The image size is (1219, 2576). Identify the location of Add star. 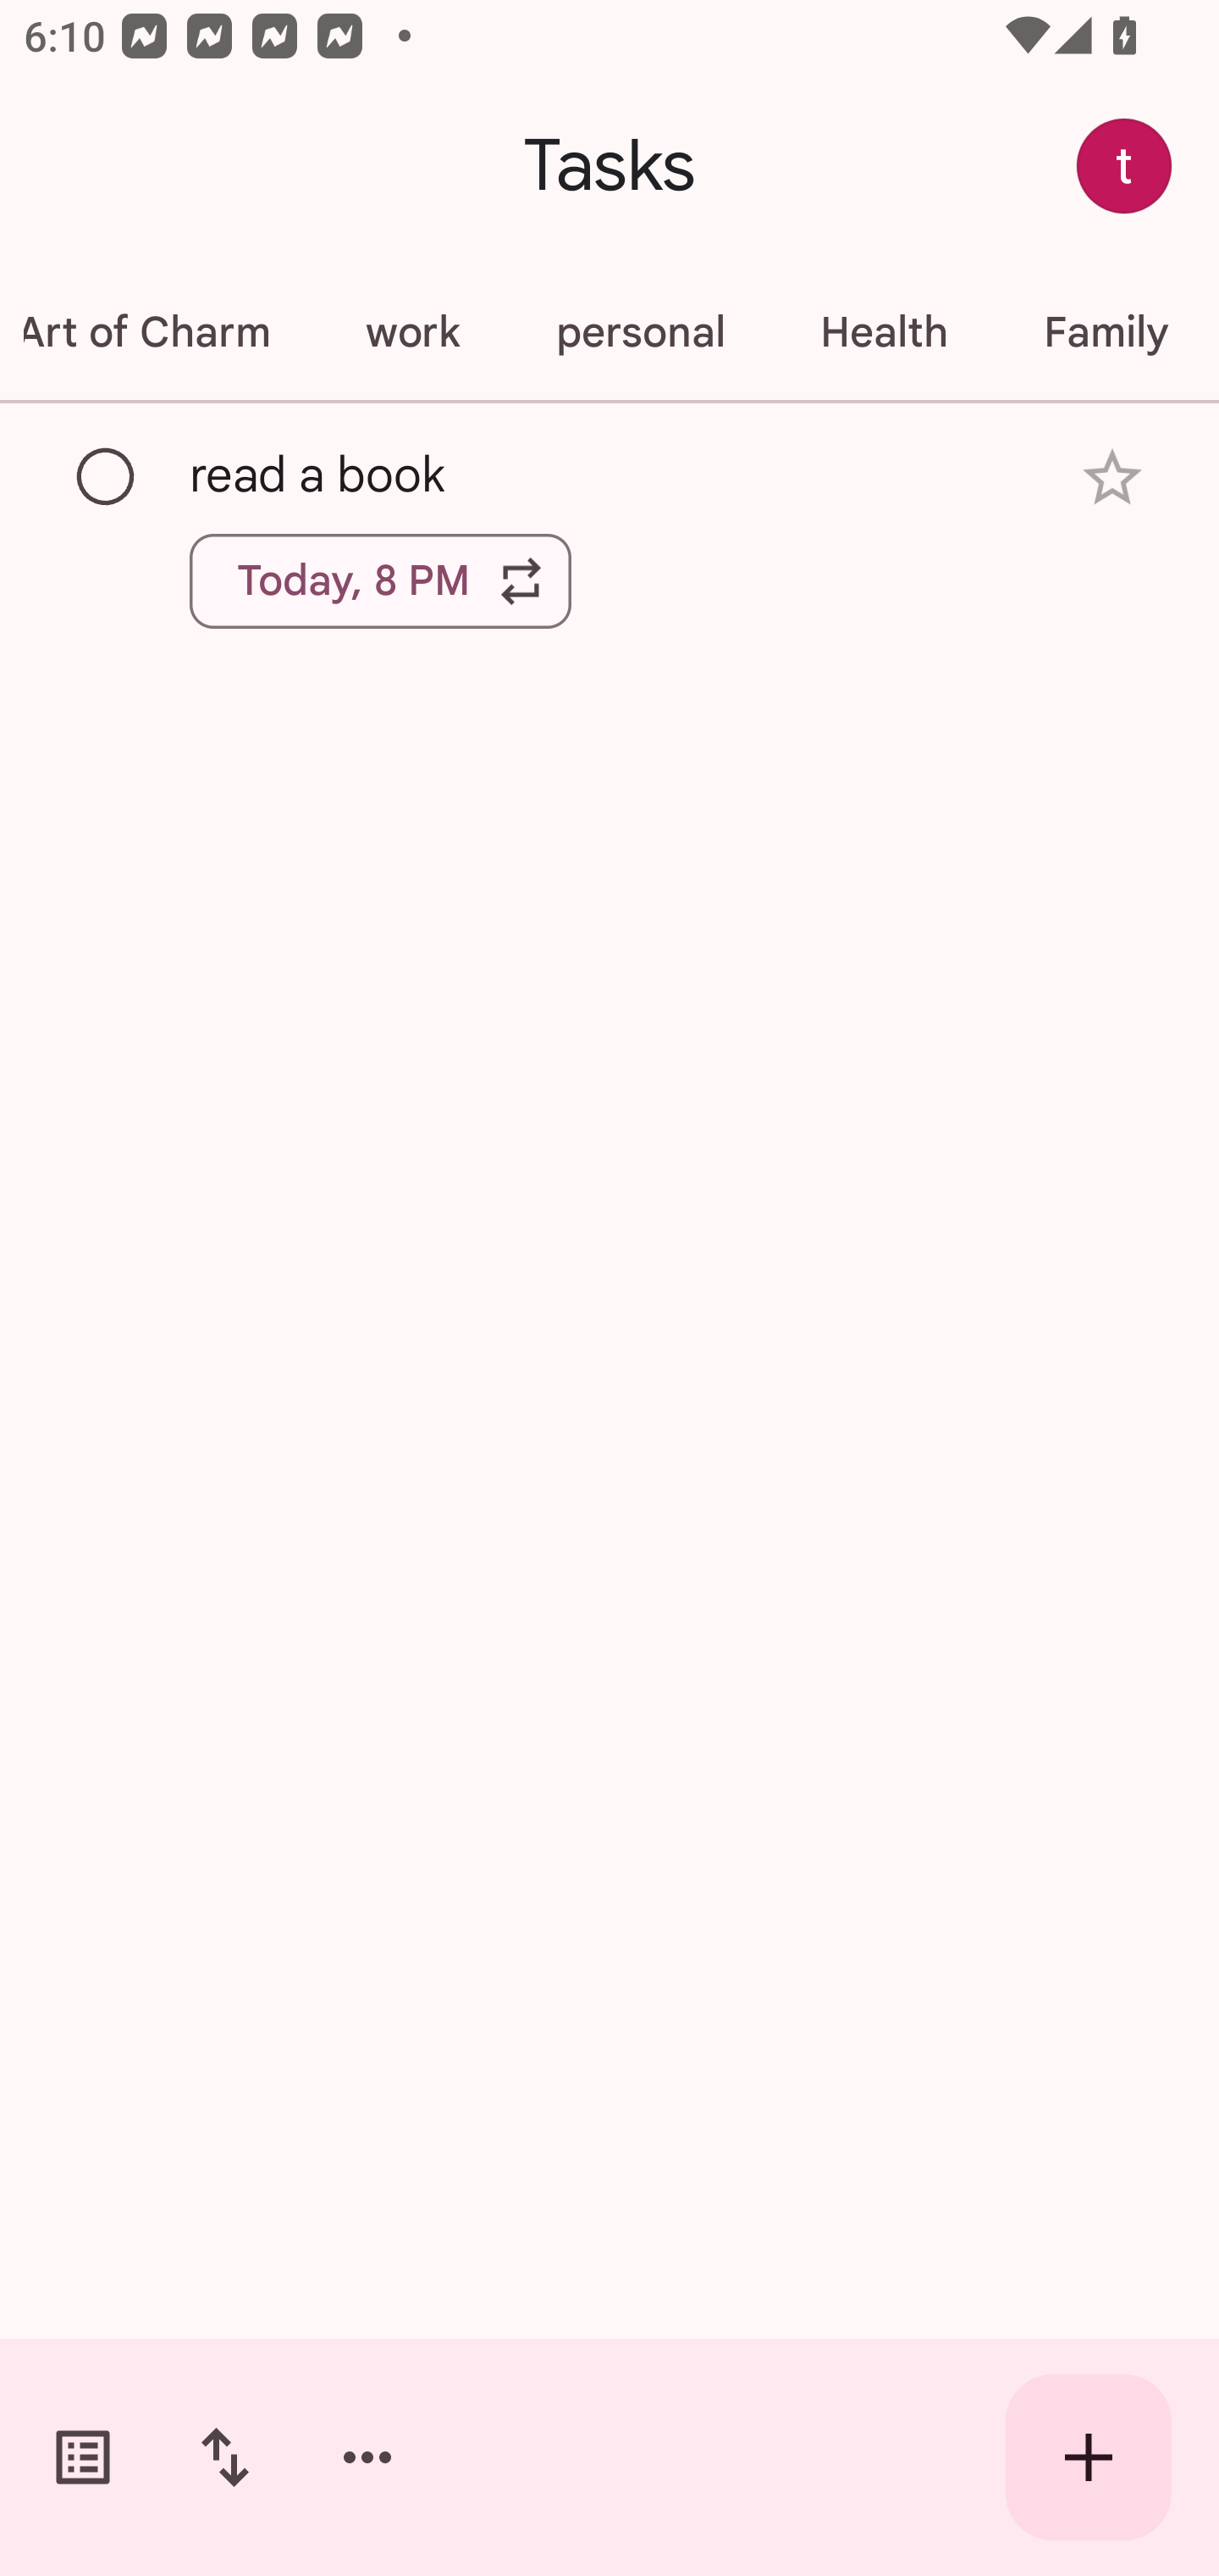
(1112, 478).